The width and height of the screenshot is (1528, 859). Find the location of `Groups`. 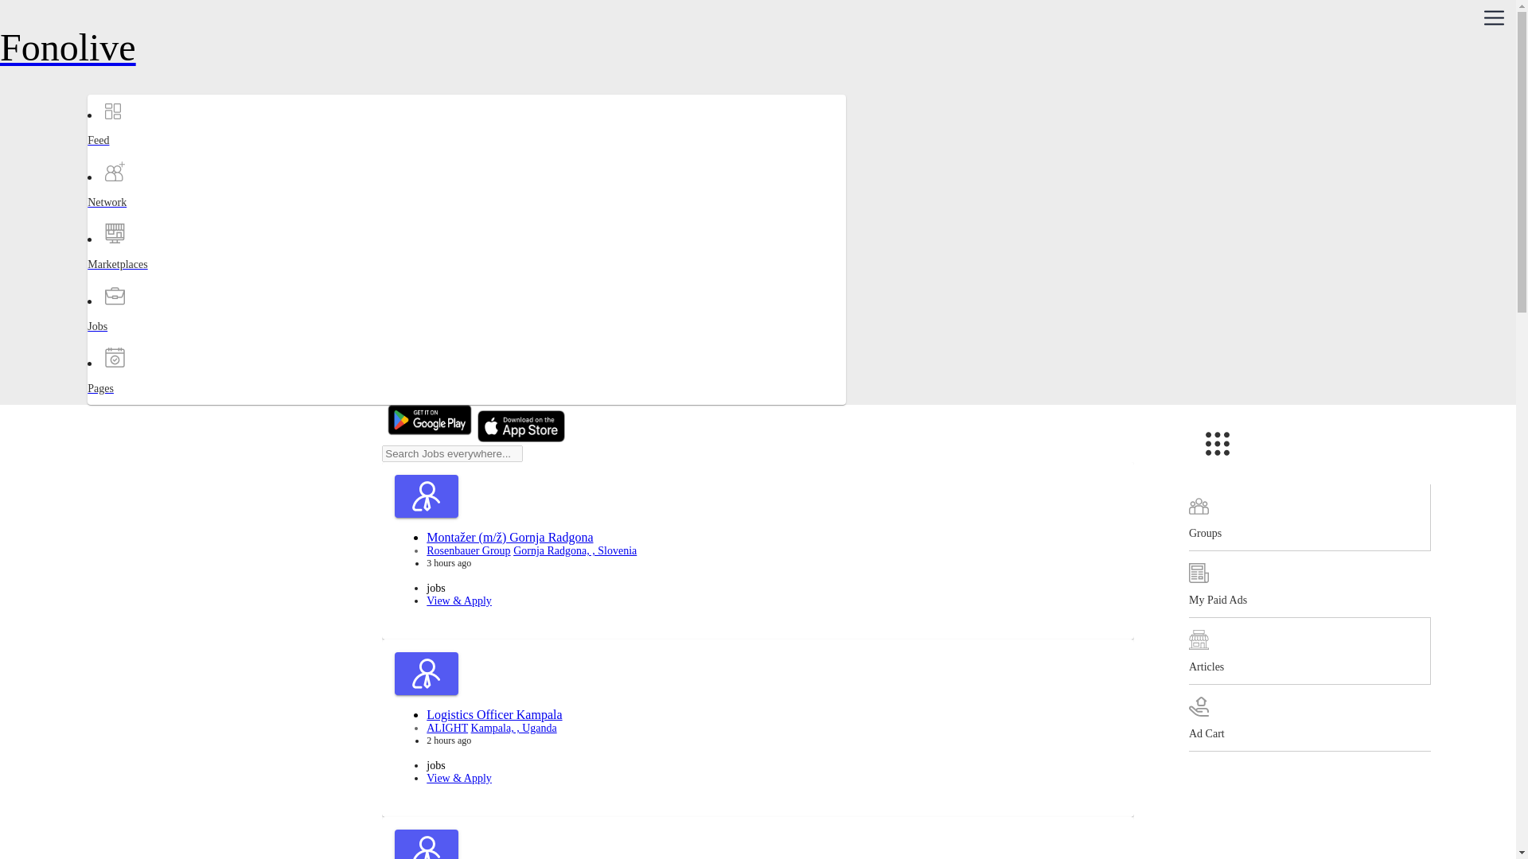

Groups is located at coordinates (1309, 518).